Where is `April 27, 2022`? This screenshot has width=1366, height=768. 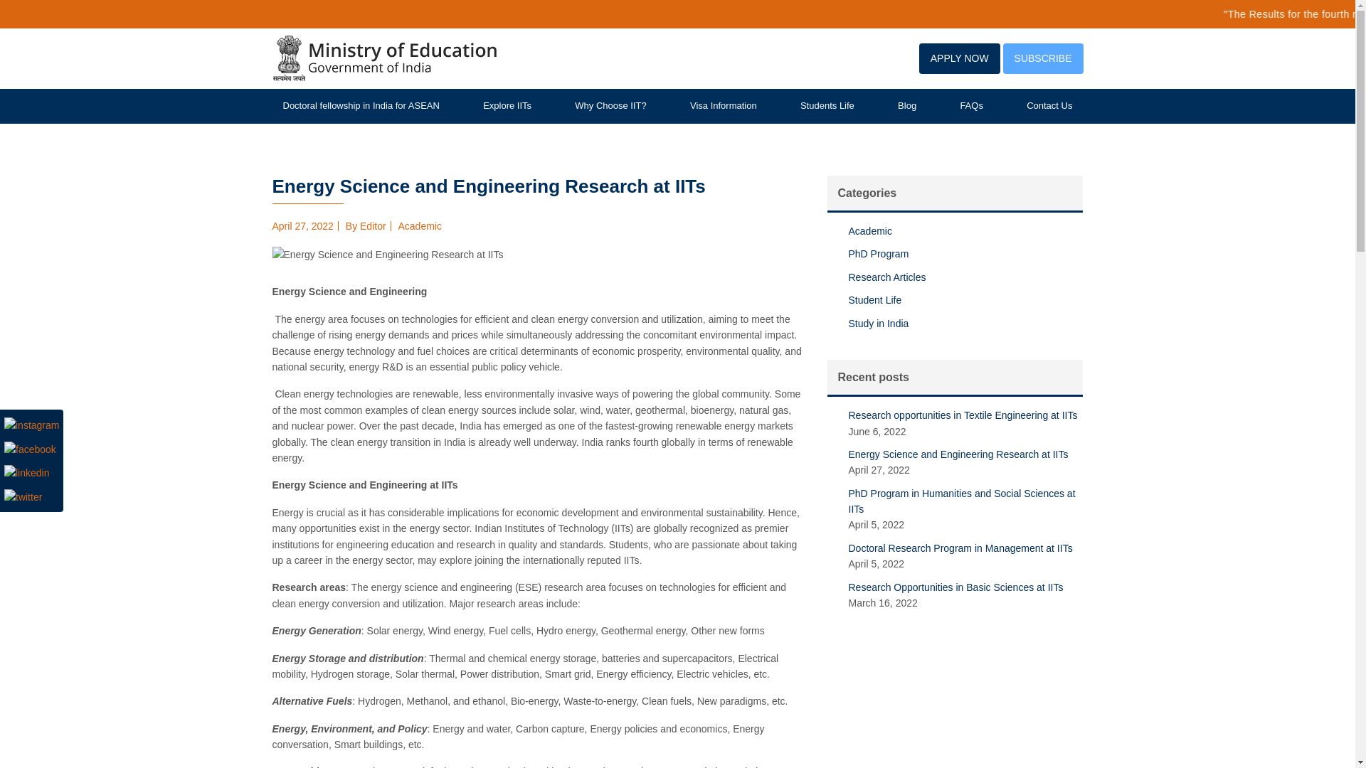
April 27, 2022 is located at coordinates (302, 226).